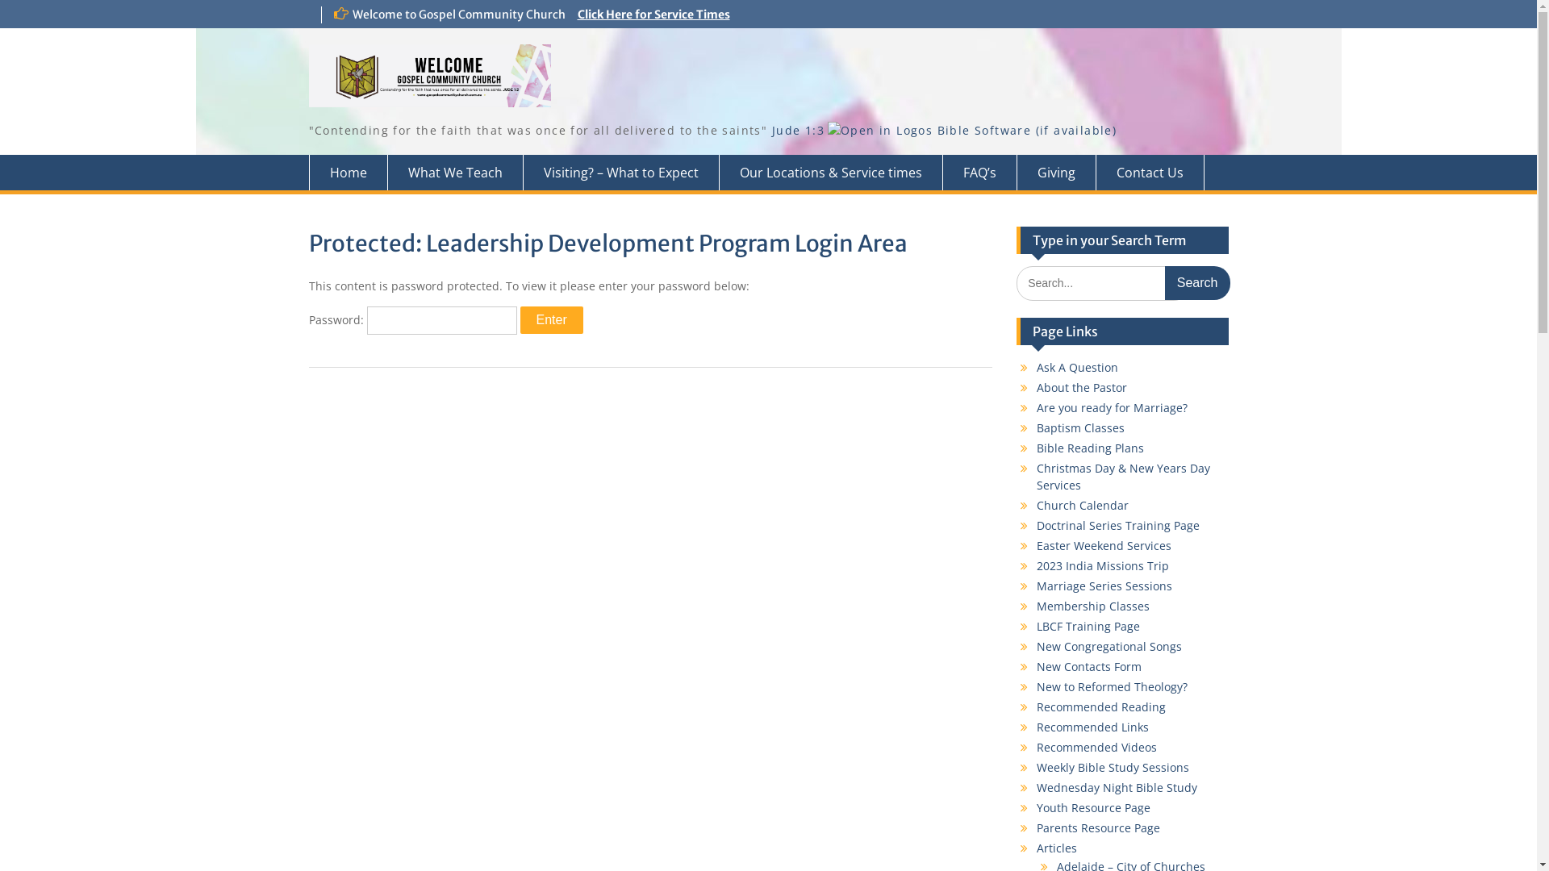 This screenshot has height=871, width=1549. Describe the element at coordinates (1081, 427) in the screenshot. I see `Baptism Classes` at that location.